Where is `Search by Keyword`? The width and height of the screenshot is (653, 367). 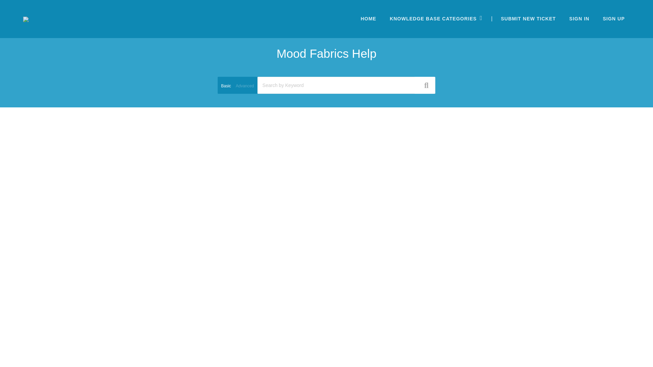 Search by Keyword is located at coordinates (346, 85).